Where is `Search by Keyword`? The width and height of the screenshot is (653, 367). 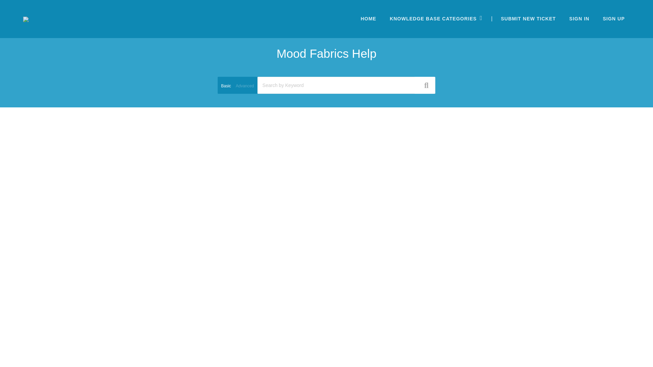 Search by Keyword is located at coordinates (346, 85).